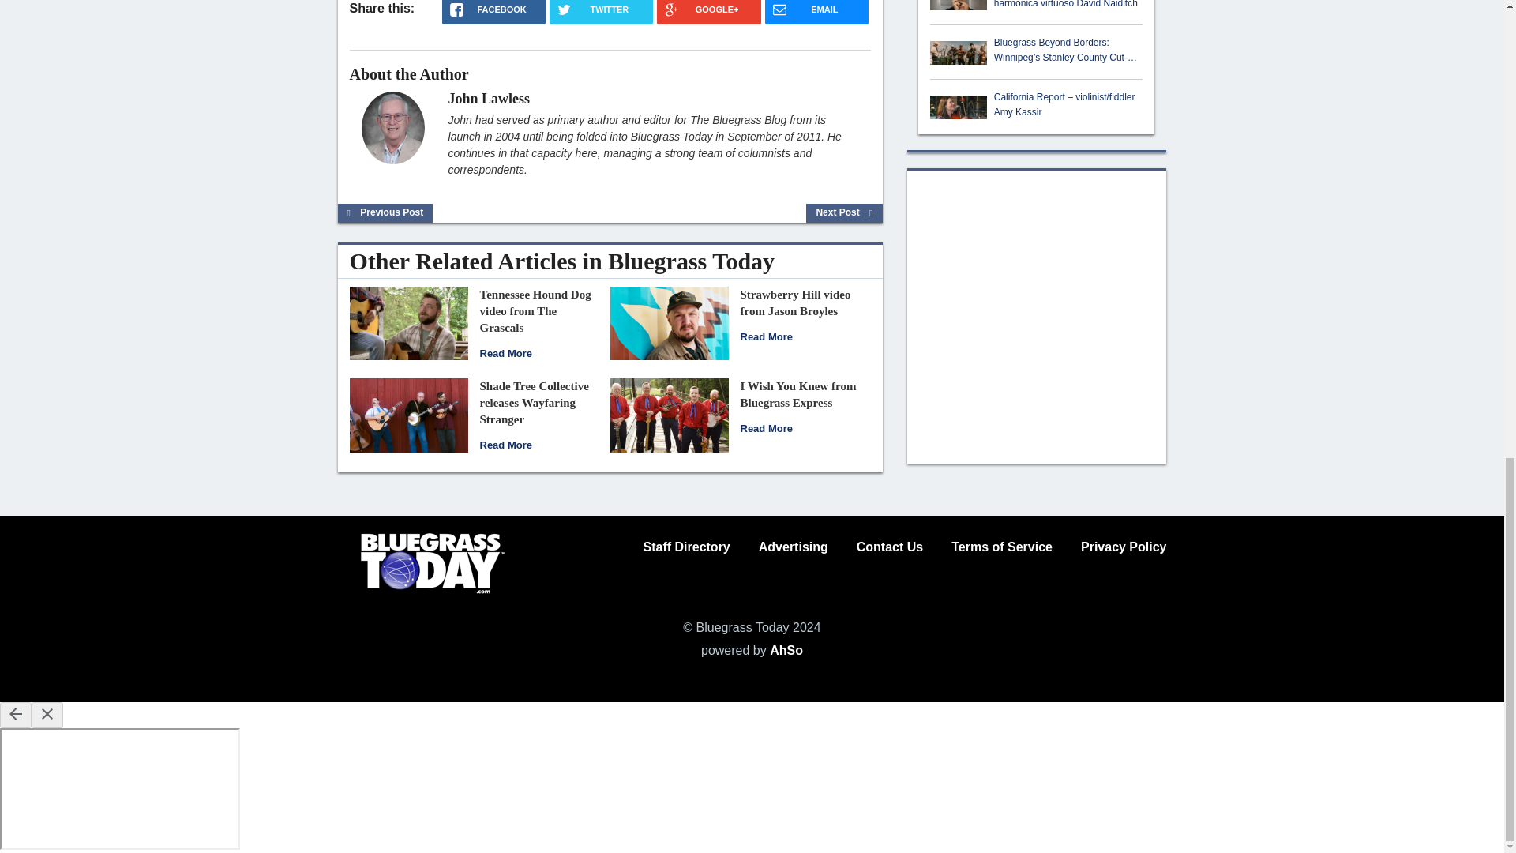 The width and height of the screenshot is (1516, 853). Describe the element at coordinates (844, 212) in the screenshot. I see `Next Post` at that location.